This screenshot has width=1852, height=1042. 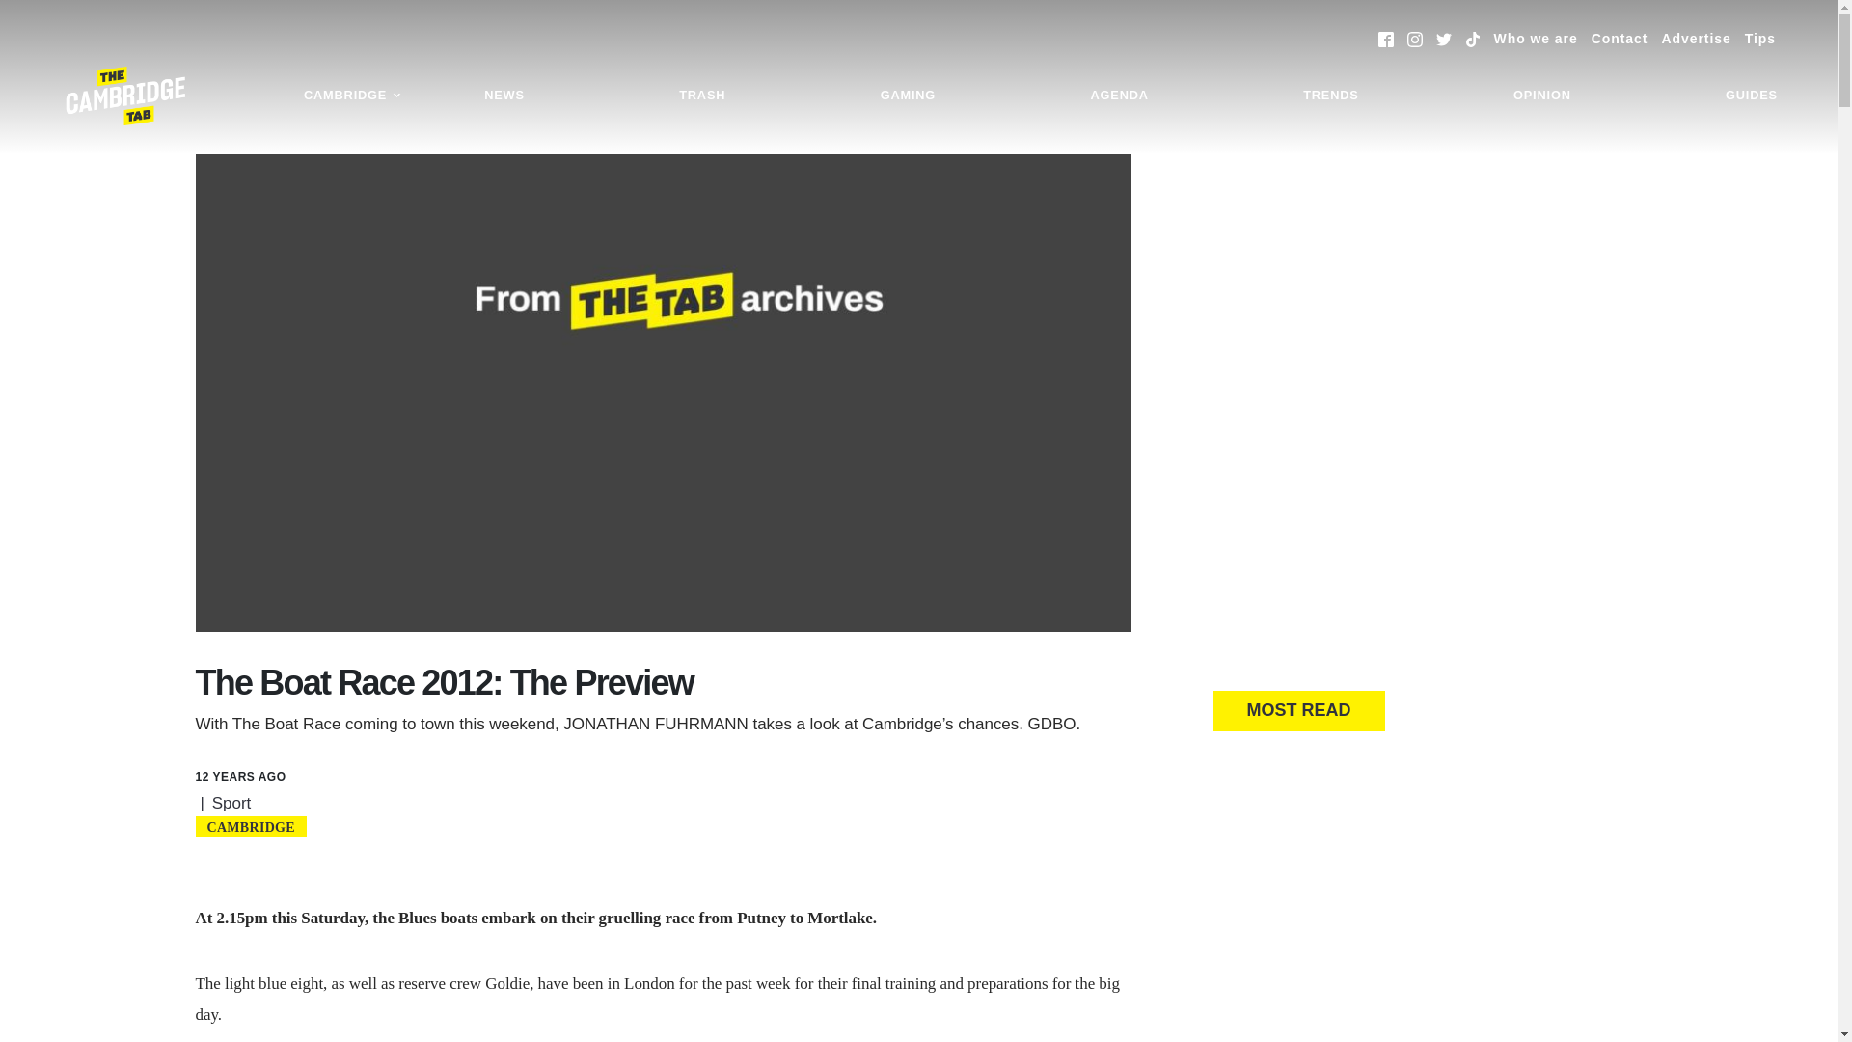 I want to click on TRASH, so click(x=702, y=96).